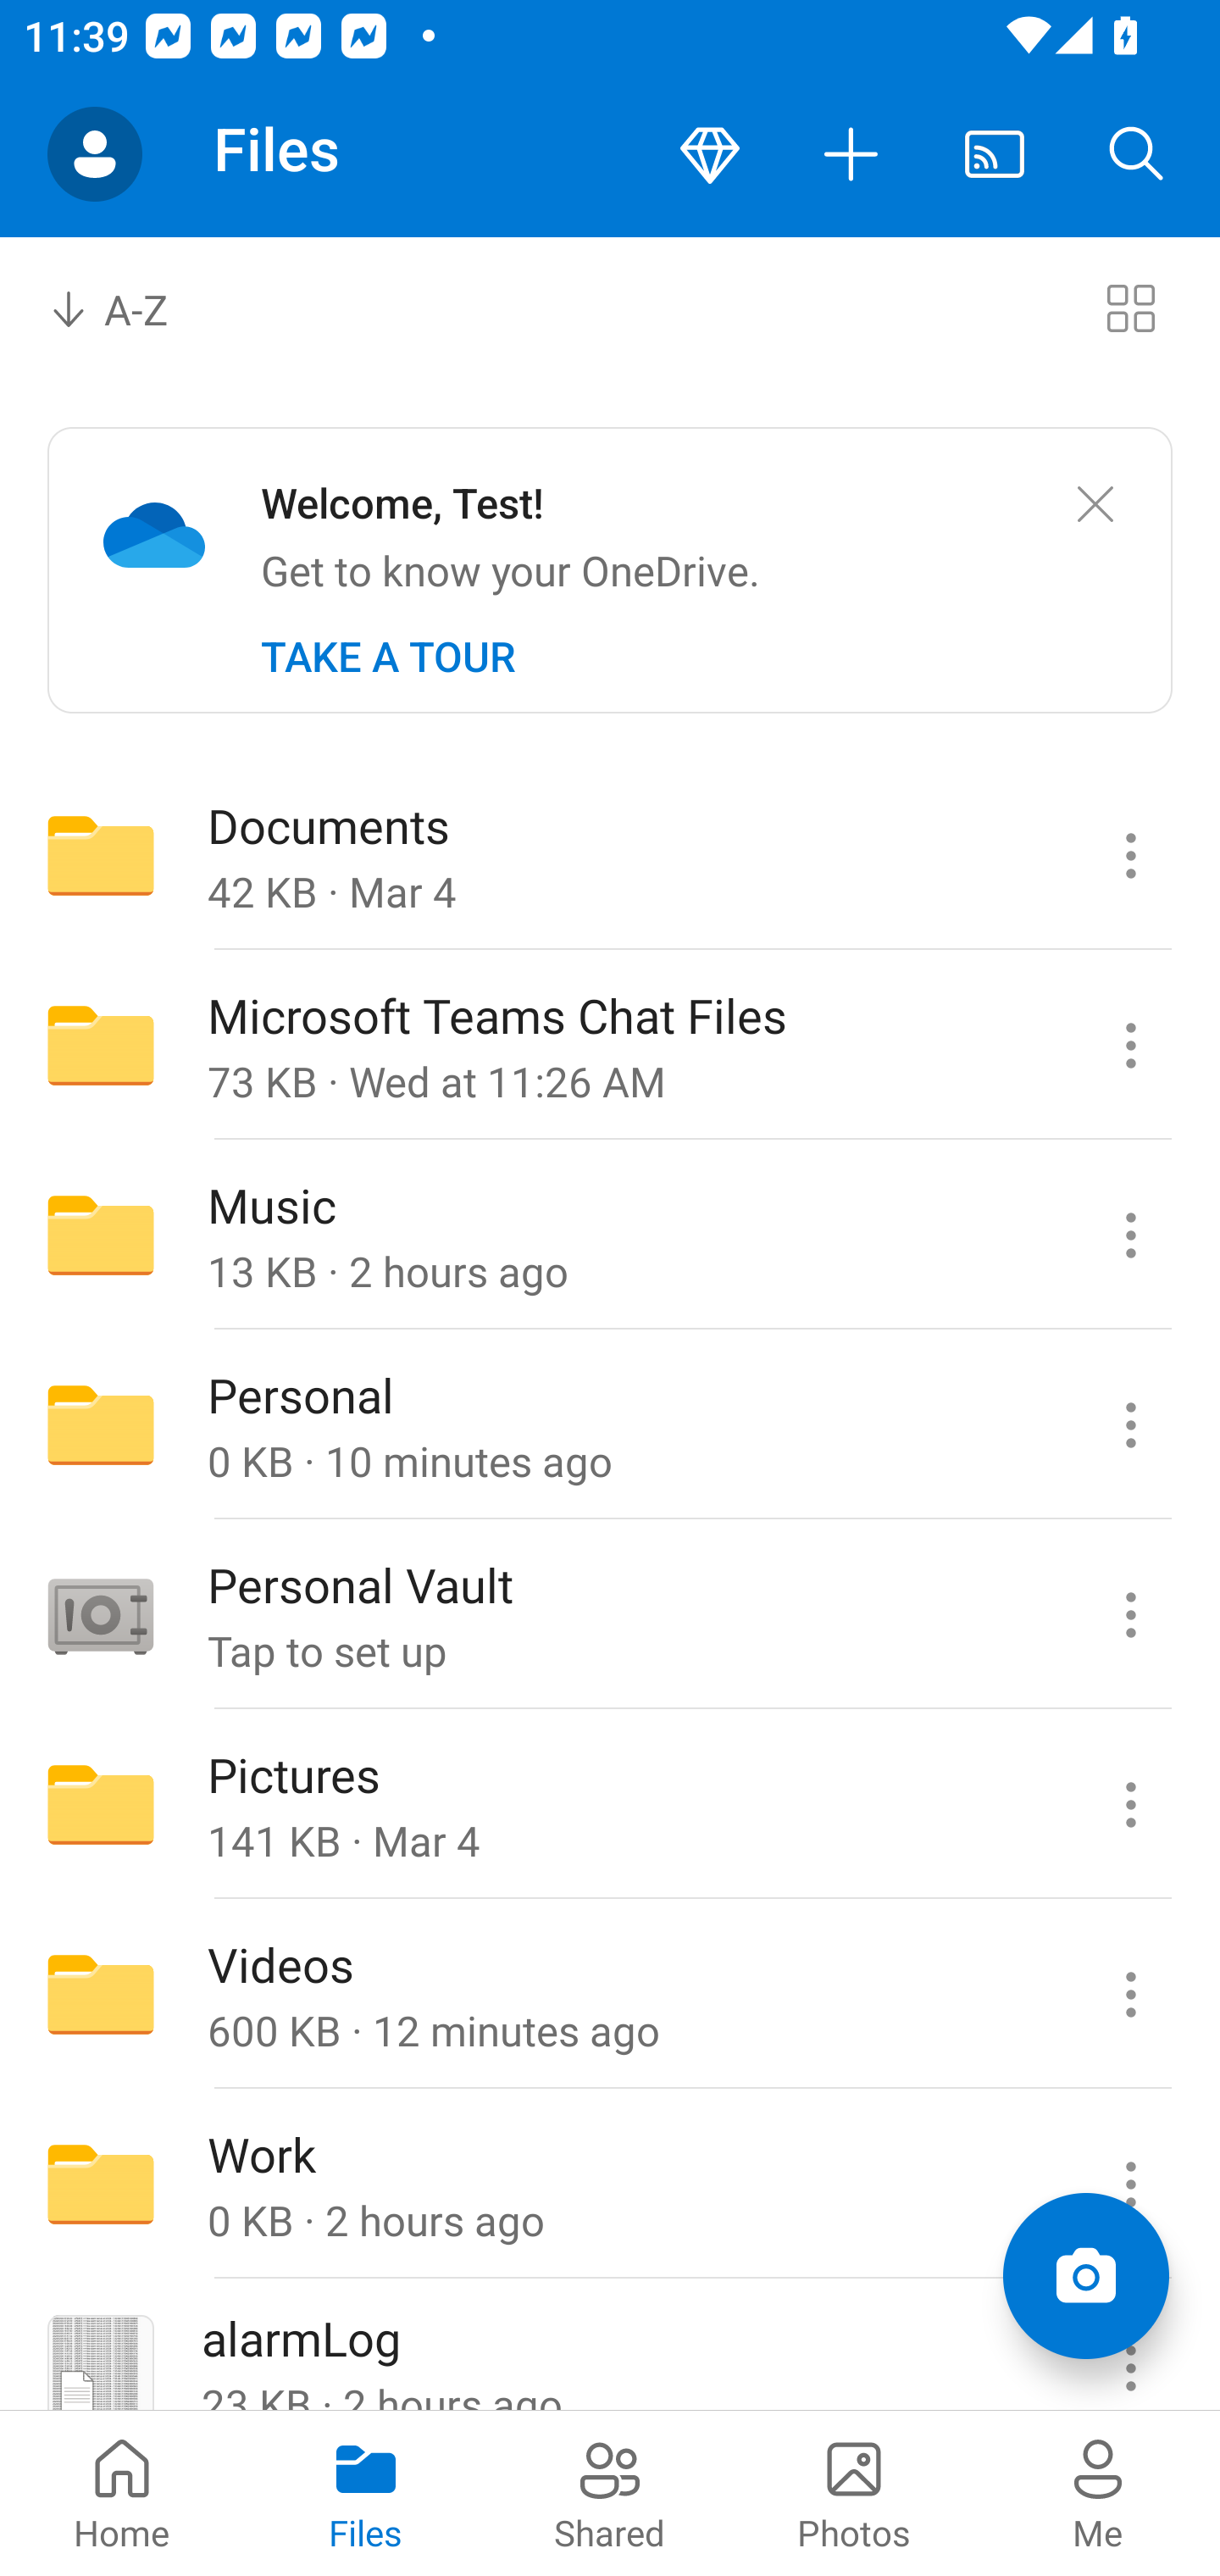 The height and width of the screenshot is (2576, 1220). I want to click on A-Z Sort by combo box, sort by name, A to Z, so click(132, 307).